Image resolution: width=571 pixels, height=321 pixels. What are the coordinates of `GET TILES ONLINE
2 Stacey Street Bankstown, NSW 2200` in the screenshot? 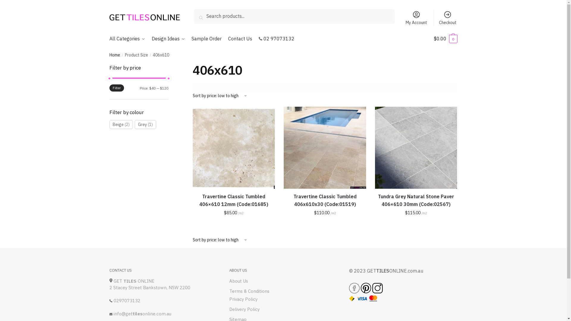 It's located at (150, 284).